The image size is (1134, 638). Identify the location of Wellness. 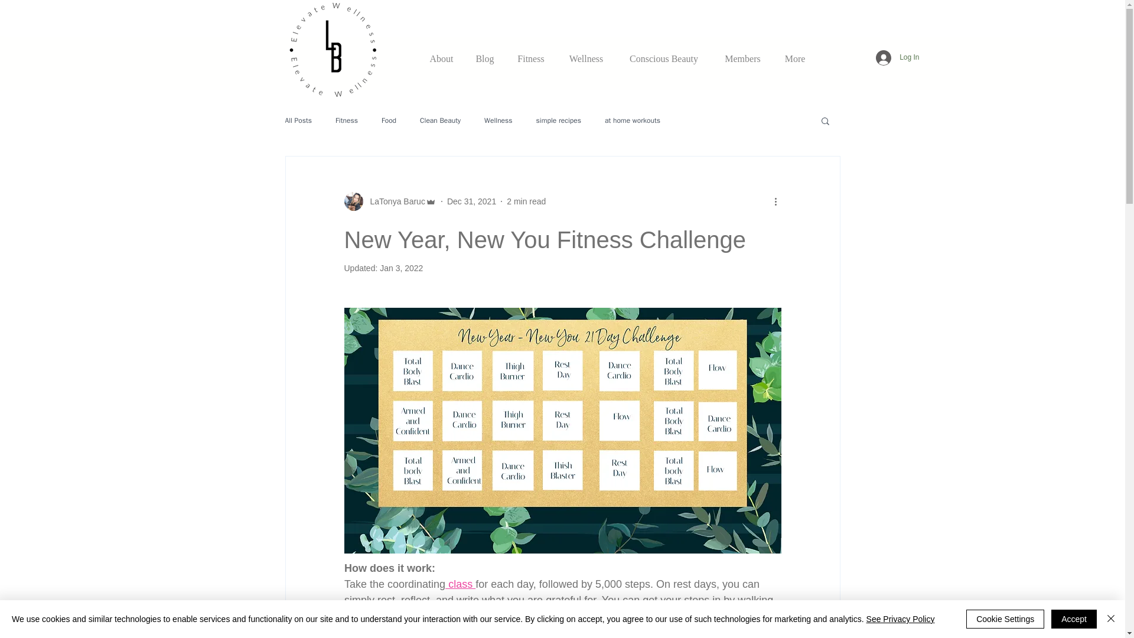
(498, 121).